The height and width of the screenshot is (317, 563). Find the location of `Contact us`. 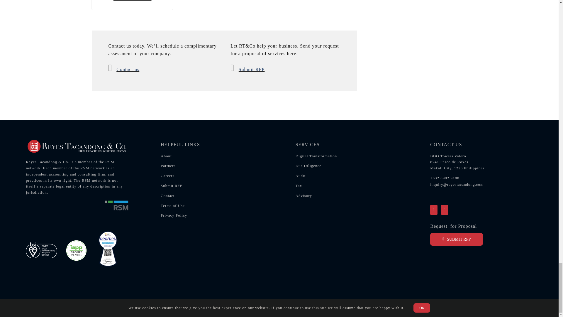

Contact us is located at coordinates (128, 69).